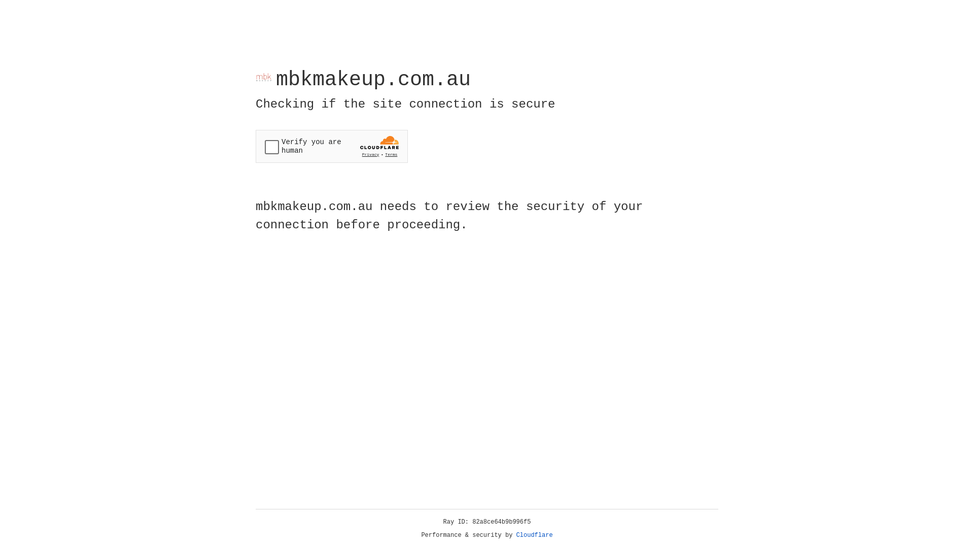 The width and height of the screenshot is (974, 548). What do you see at coordinates (535, 535) in the screenshot?
I see `Cloudflare` at bounding box center [535, 535].